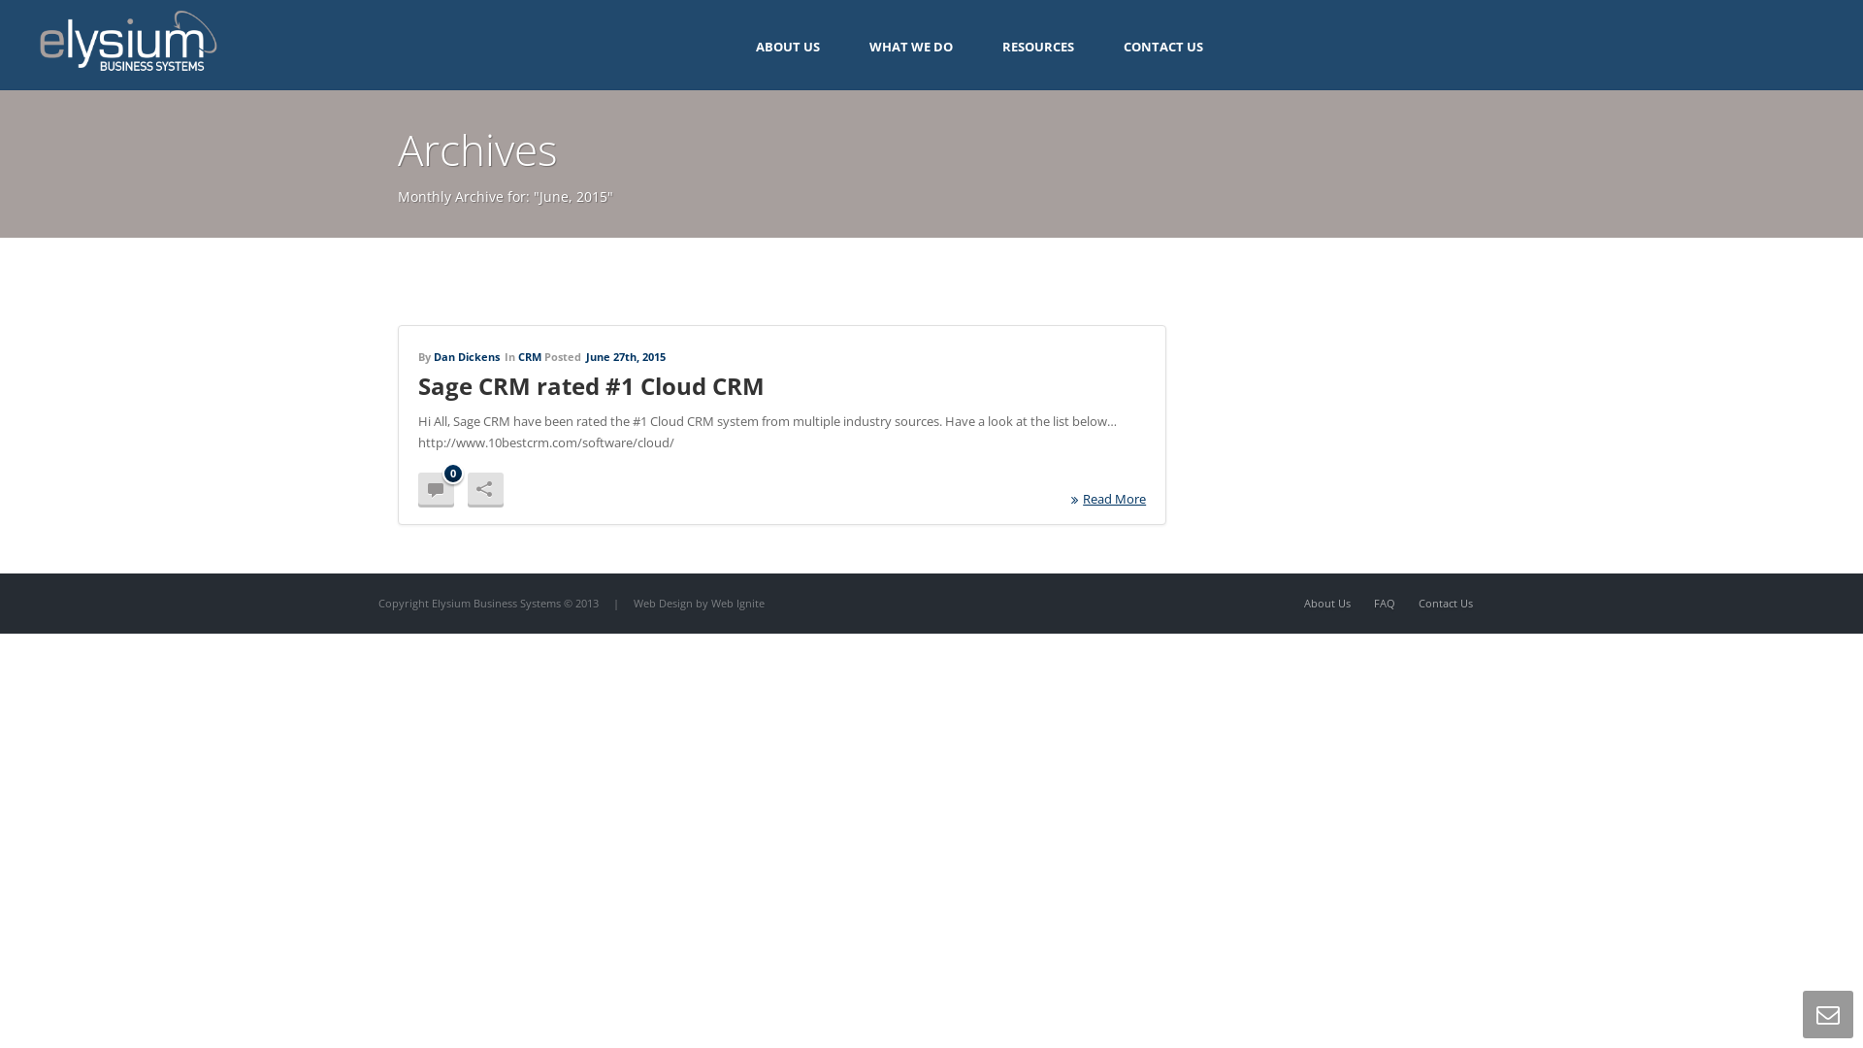 The width and height of the screenshot is (1863, 1048). Describe the element at coordinates (1108, 499) in the screenshot. I see `Read More` at that location.